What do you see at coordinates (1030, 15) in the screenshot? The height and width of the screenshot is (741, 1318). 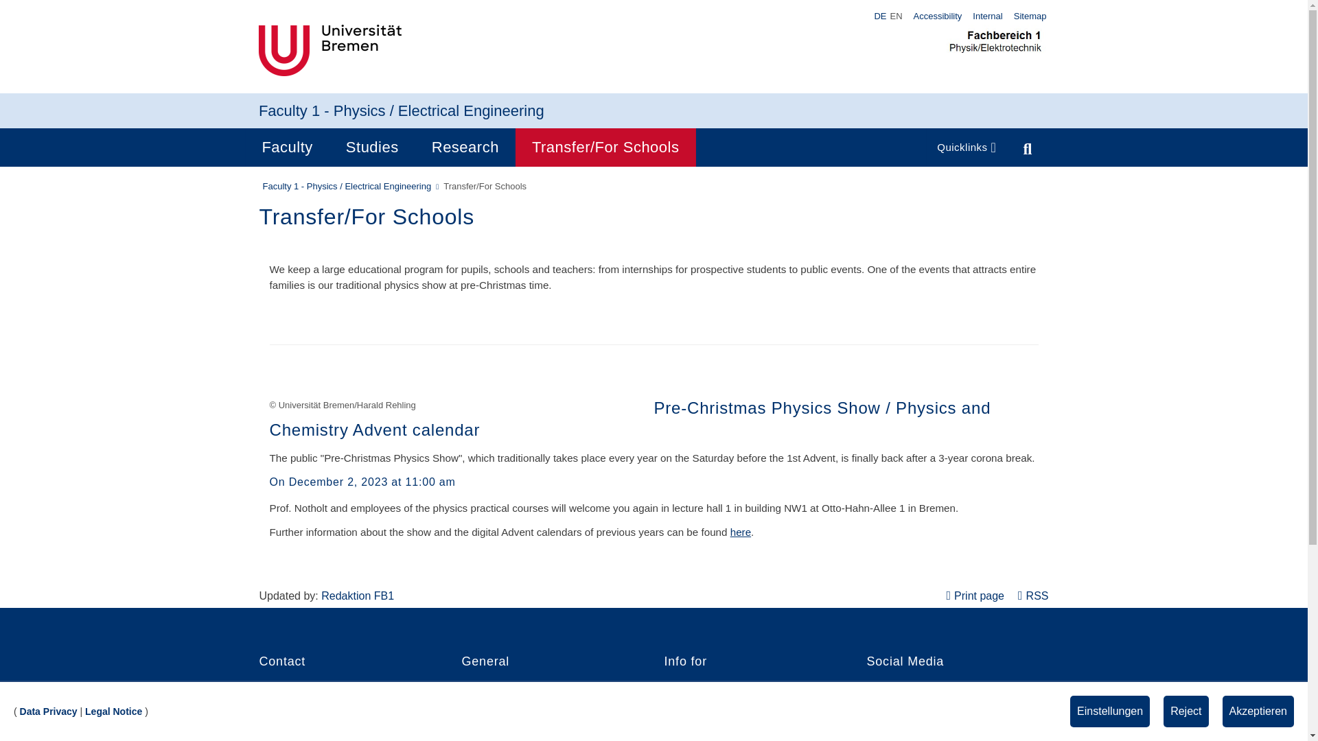 I see `Sitemap` at bounding box center [1030, 15].